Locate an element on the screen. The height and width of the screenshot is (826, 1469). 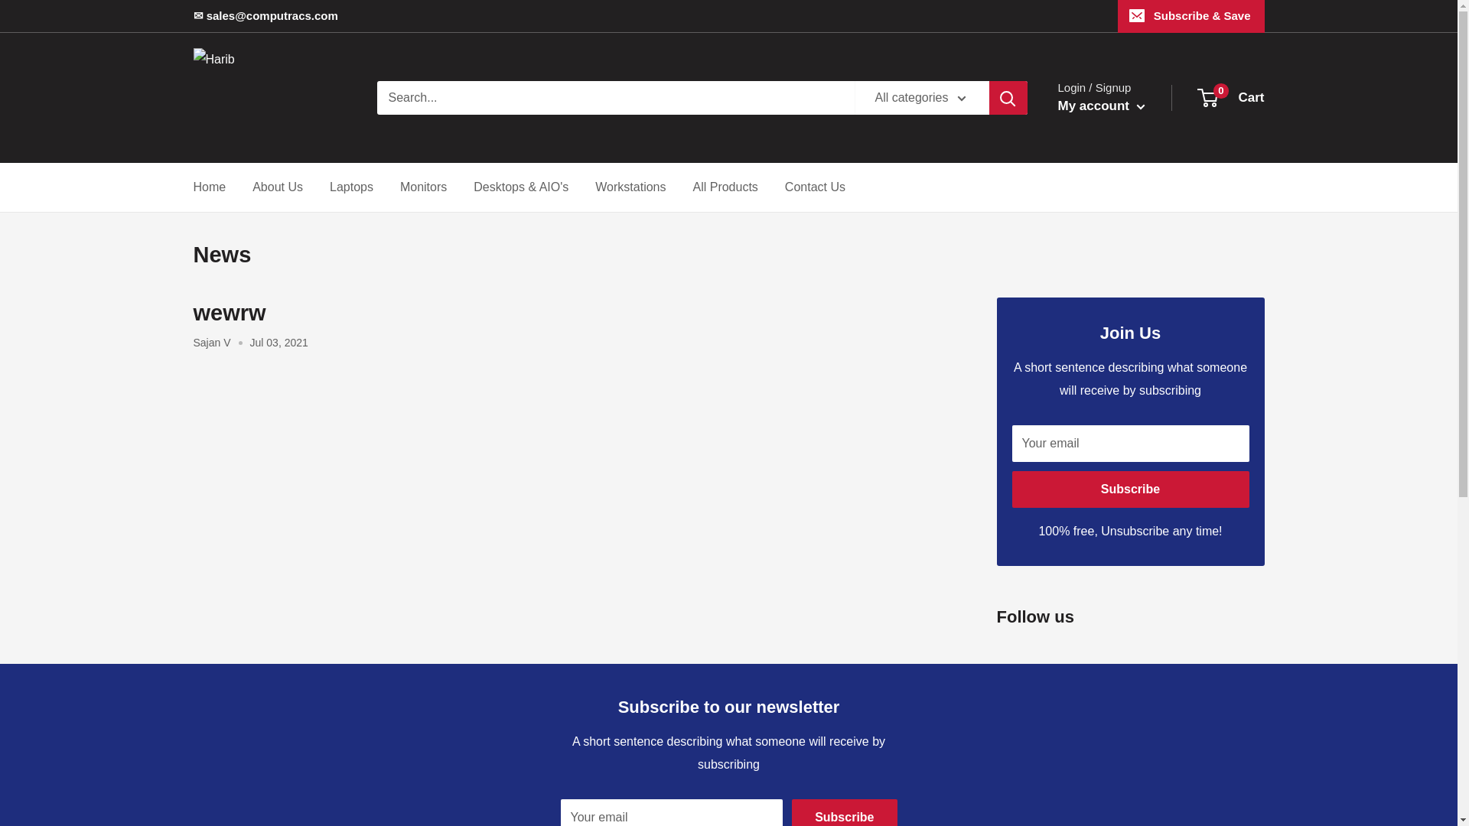
Workstations is located at coordinates (1232, 98).